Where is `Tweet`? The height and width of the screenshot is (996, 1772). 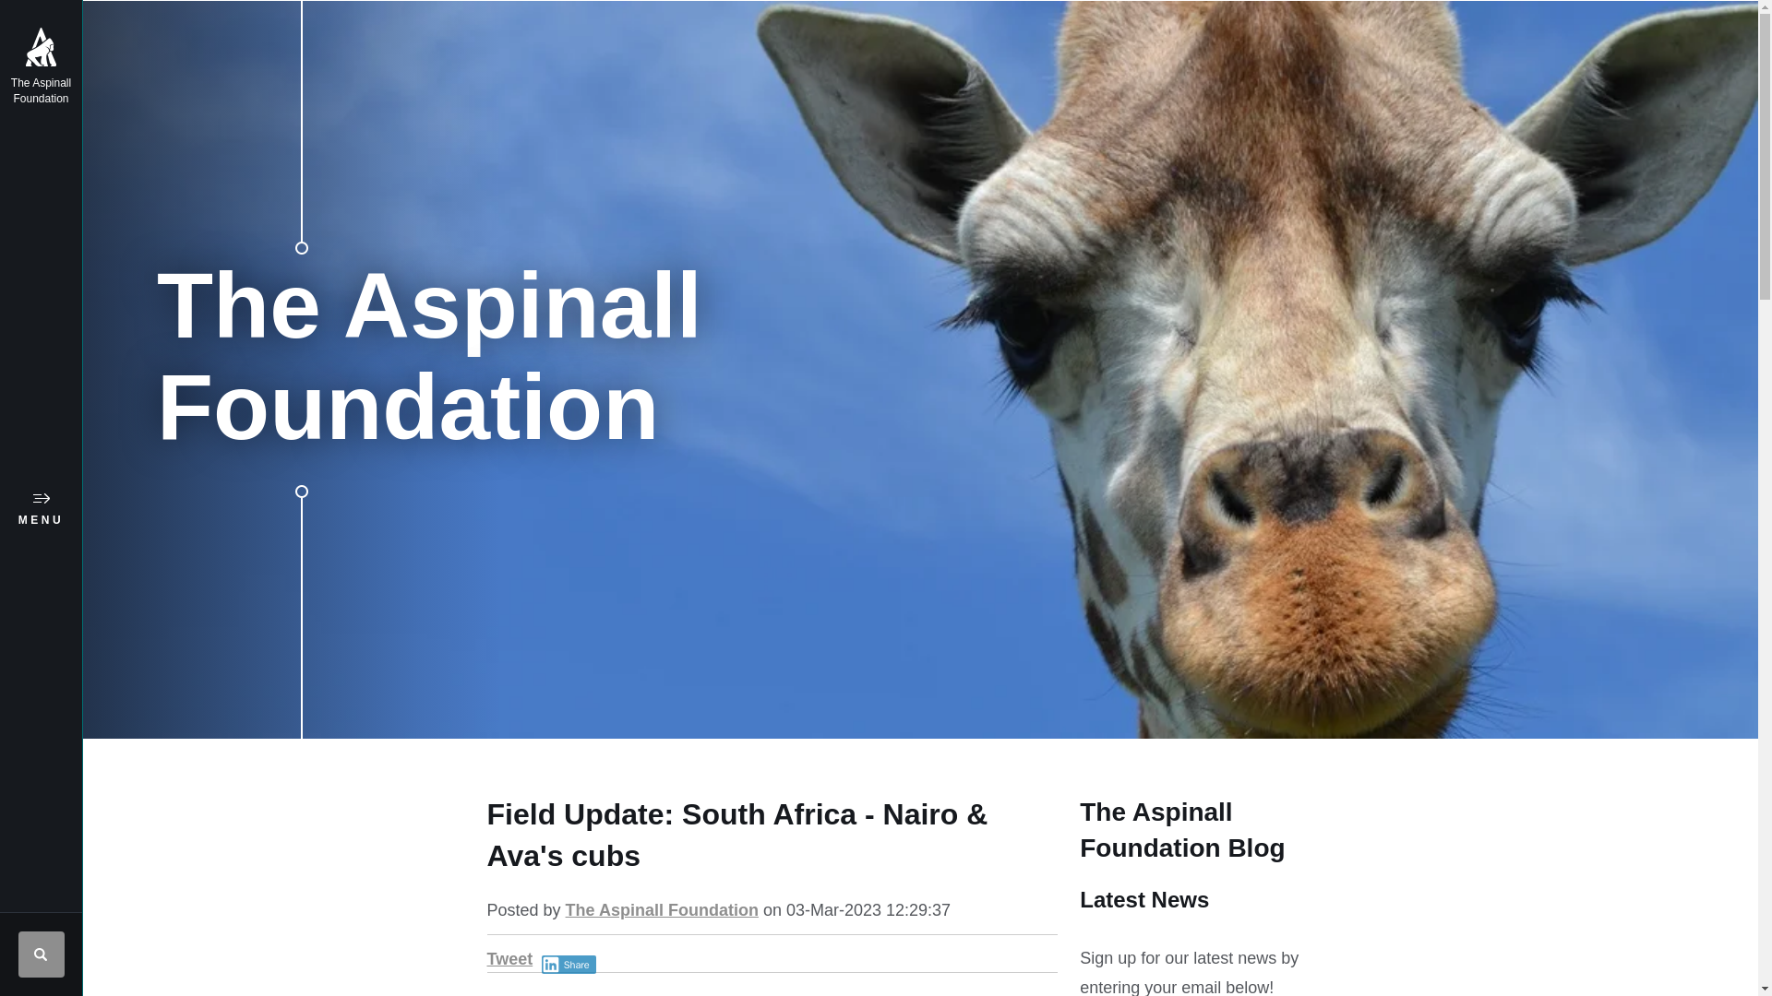
Tweet is located at coordinates (509, 959).